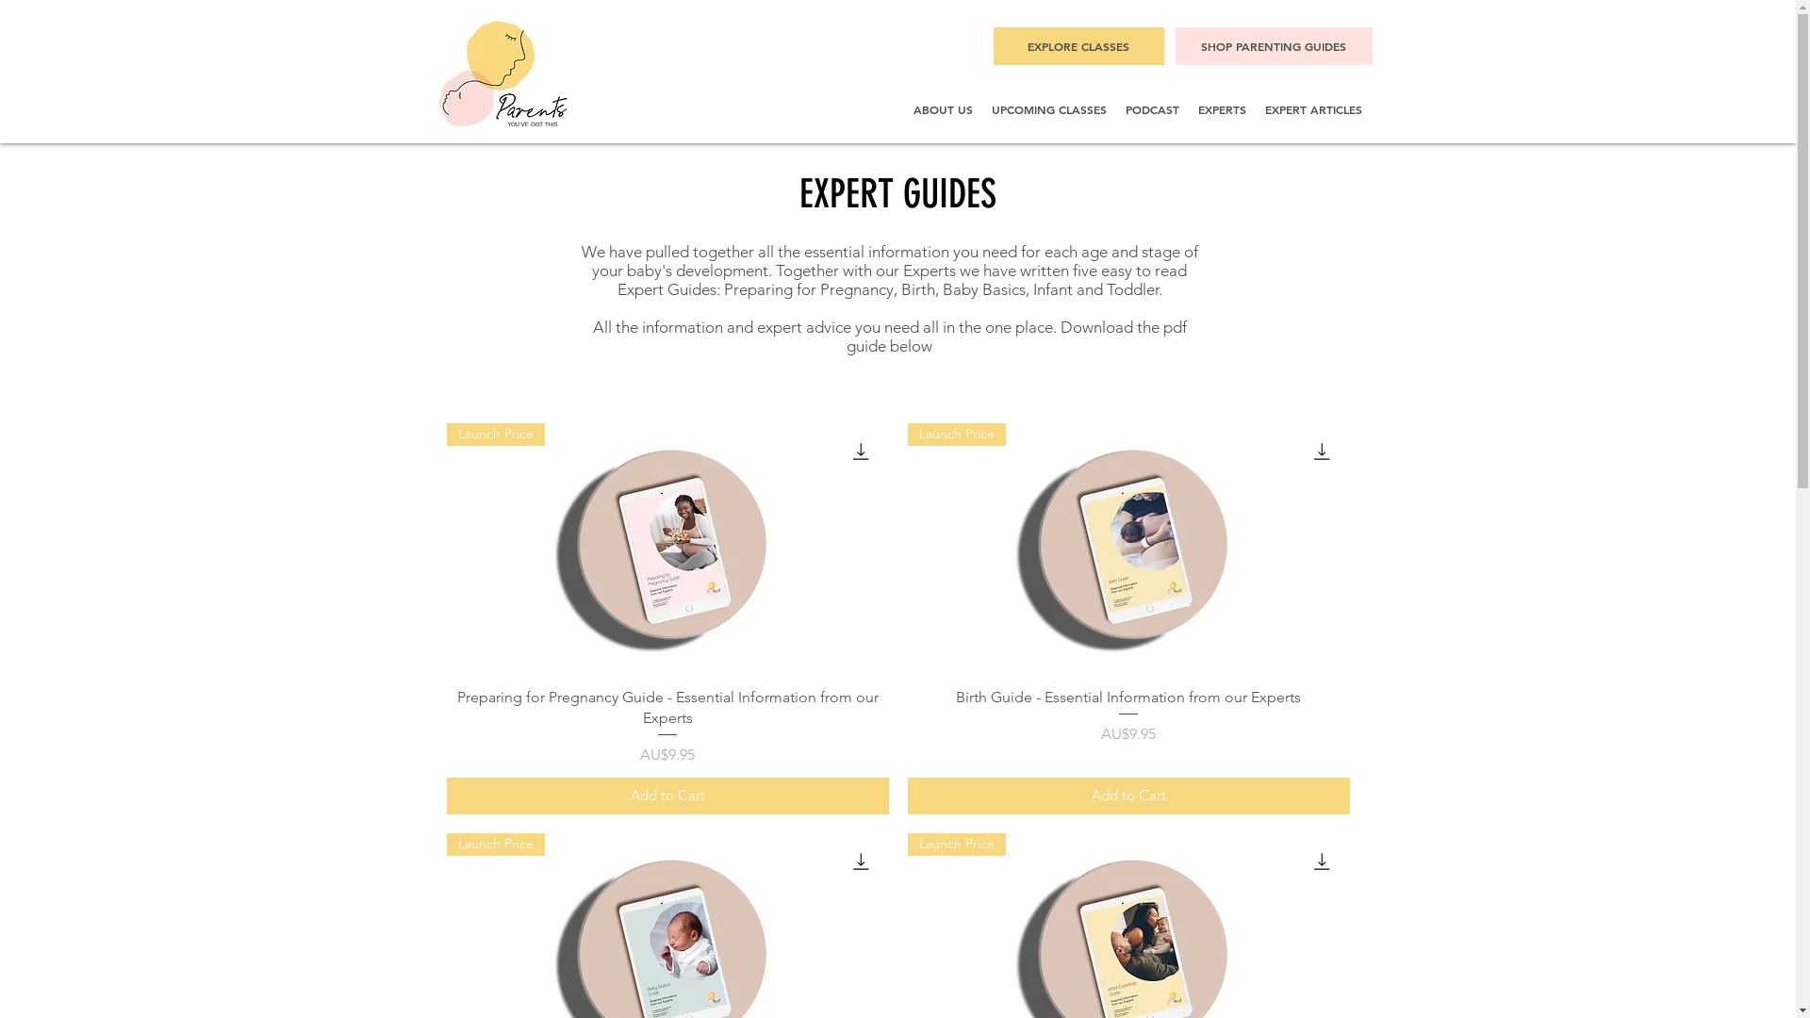 This screenshot has width=1810, height=1018. I want to click on EXPERTS, so click(1222, 109).